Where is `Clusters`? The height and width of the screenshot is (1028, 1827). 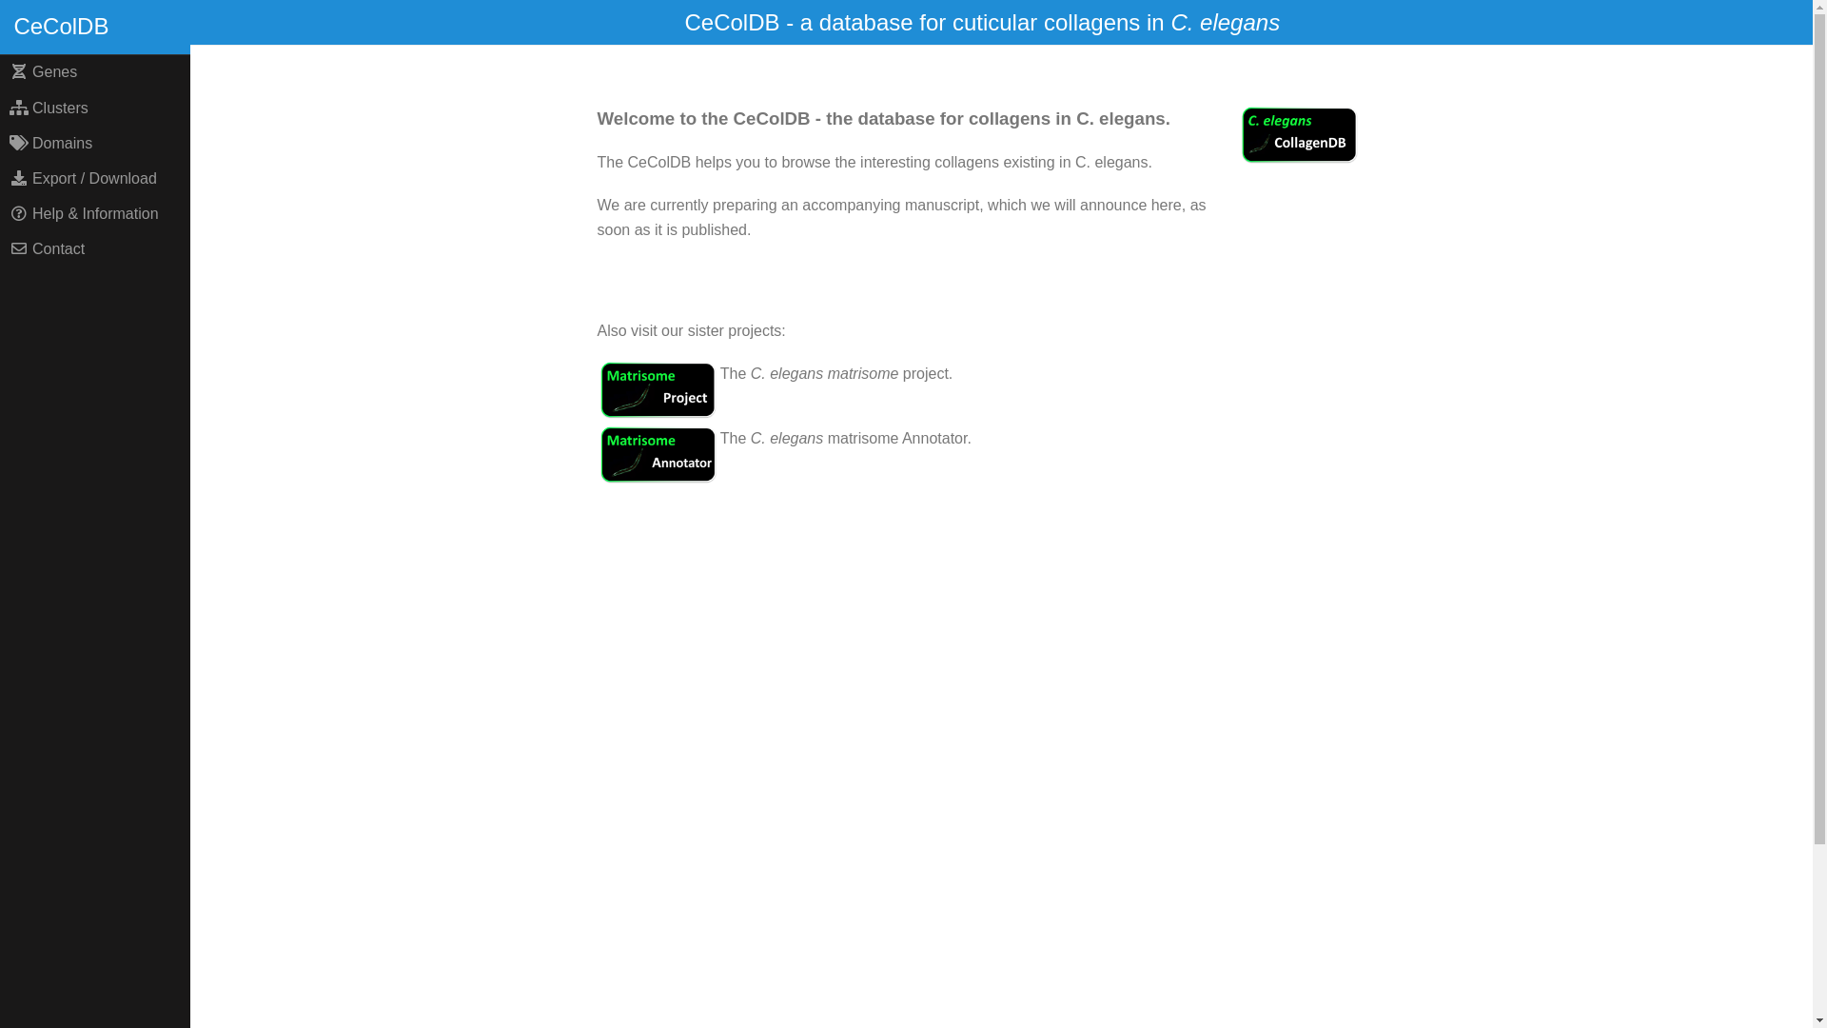
Clusters is located at coordinates (95, 109).